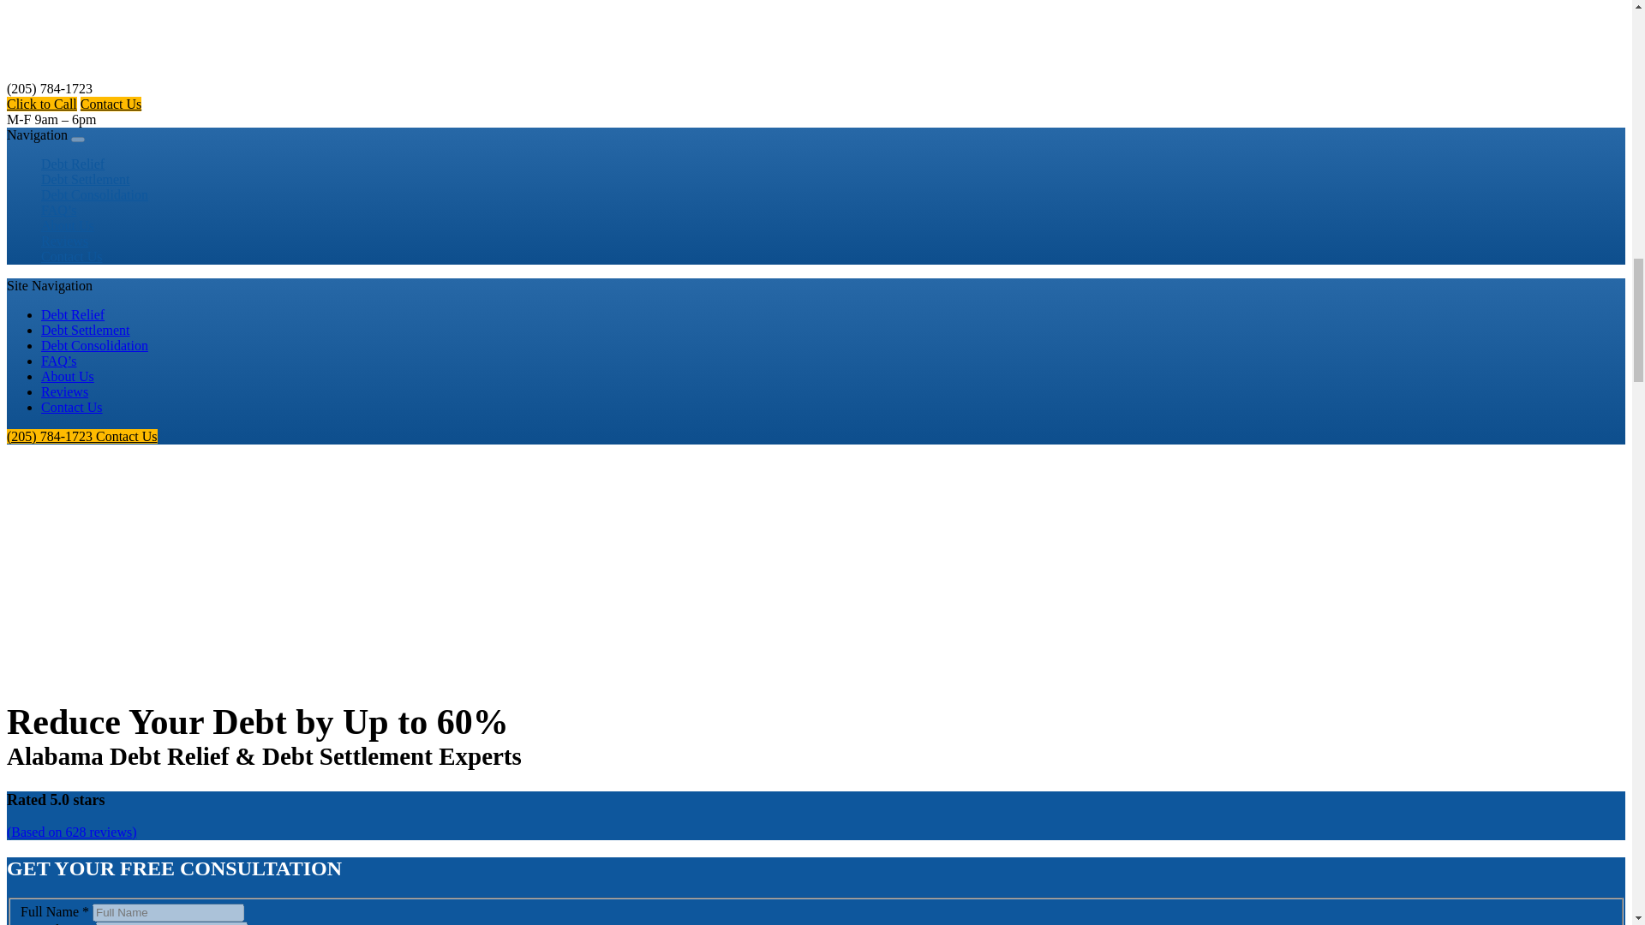 The image size is (1645, 925). What do you see at coordinates (86, 330) in the screenshot?
I see `Debt Settlement` at bounding box center [86, 330].